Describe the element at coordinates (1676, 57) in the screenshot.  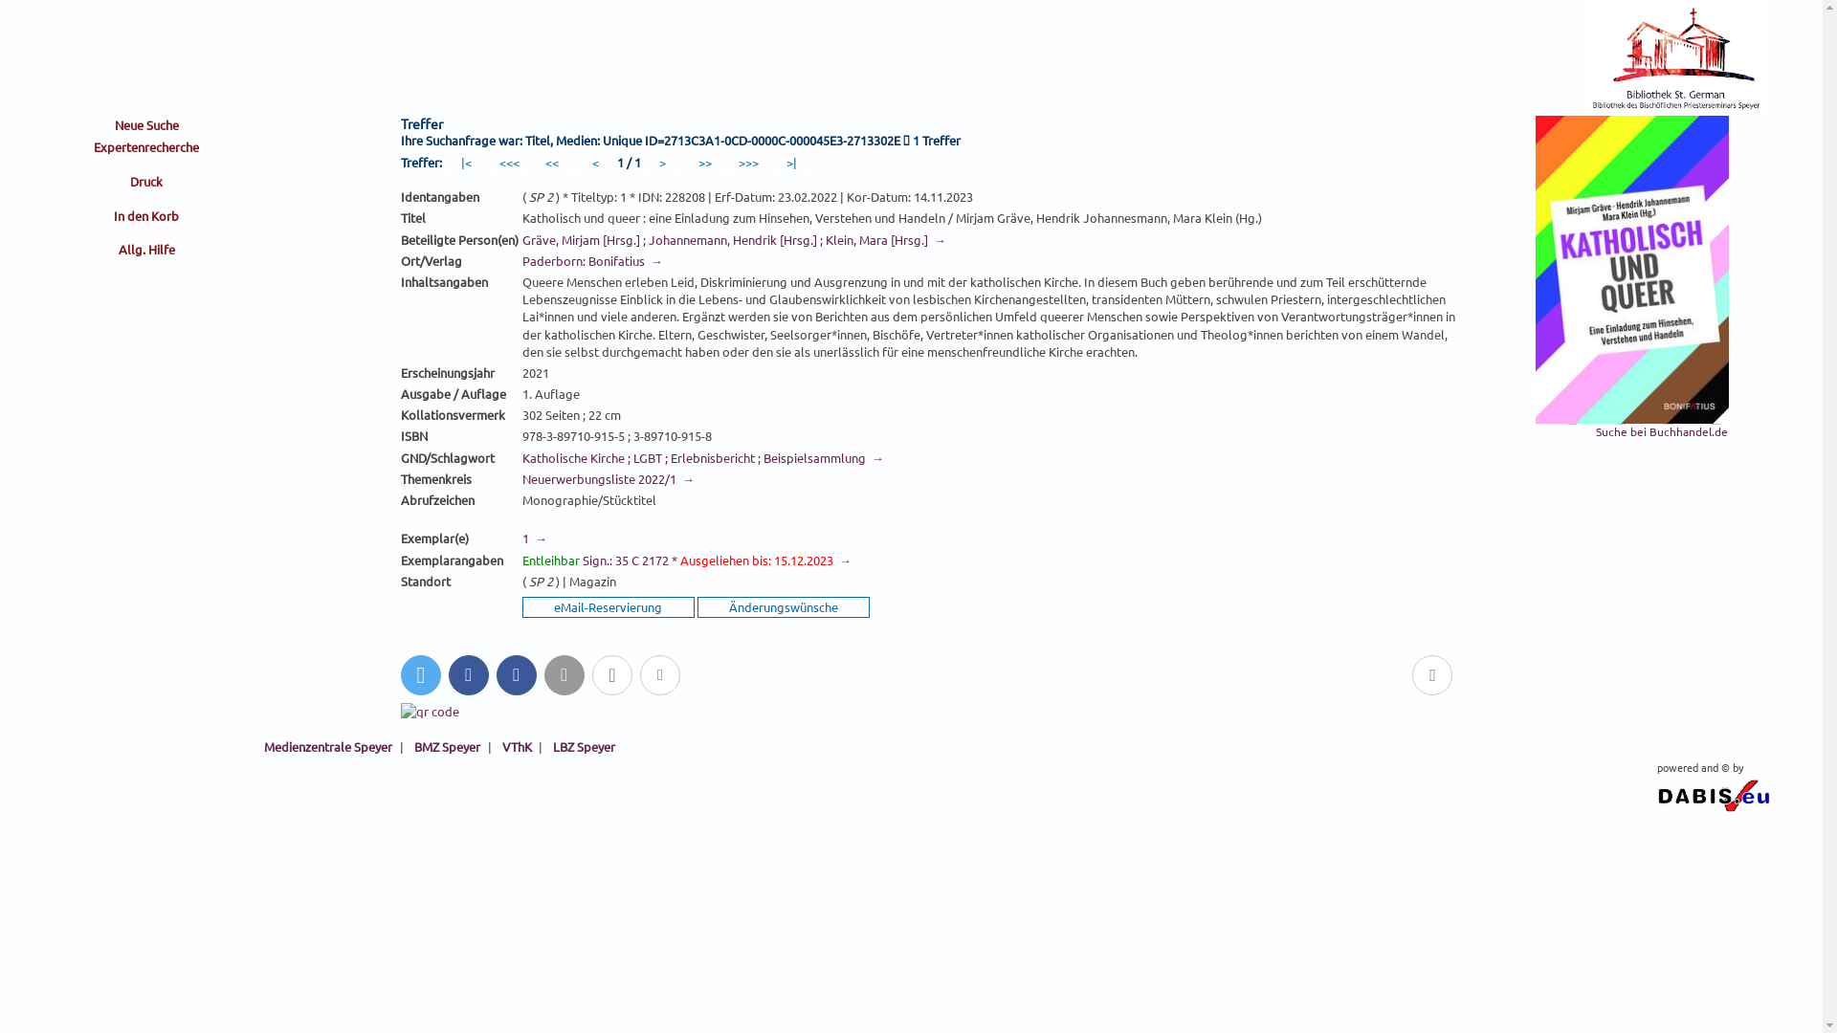
I see `Bibliothek St. German - Speyer` at that location.